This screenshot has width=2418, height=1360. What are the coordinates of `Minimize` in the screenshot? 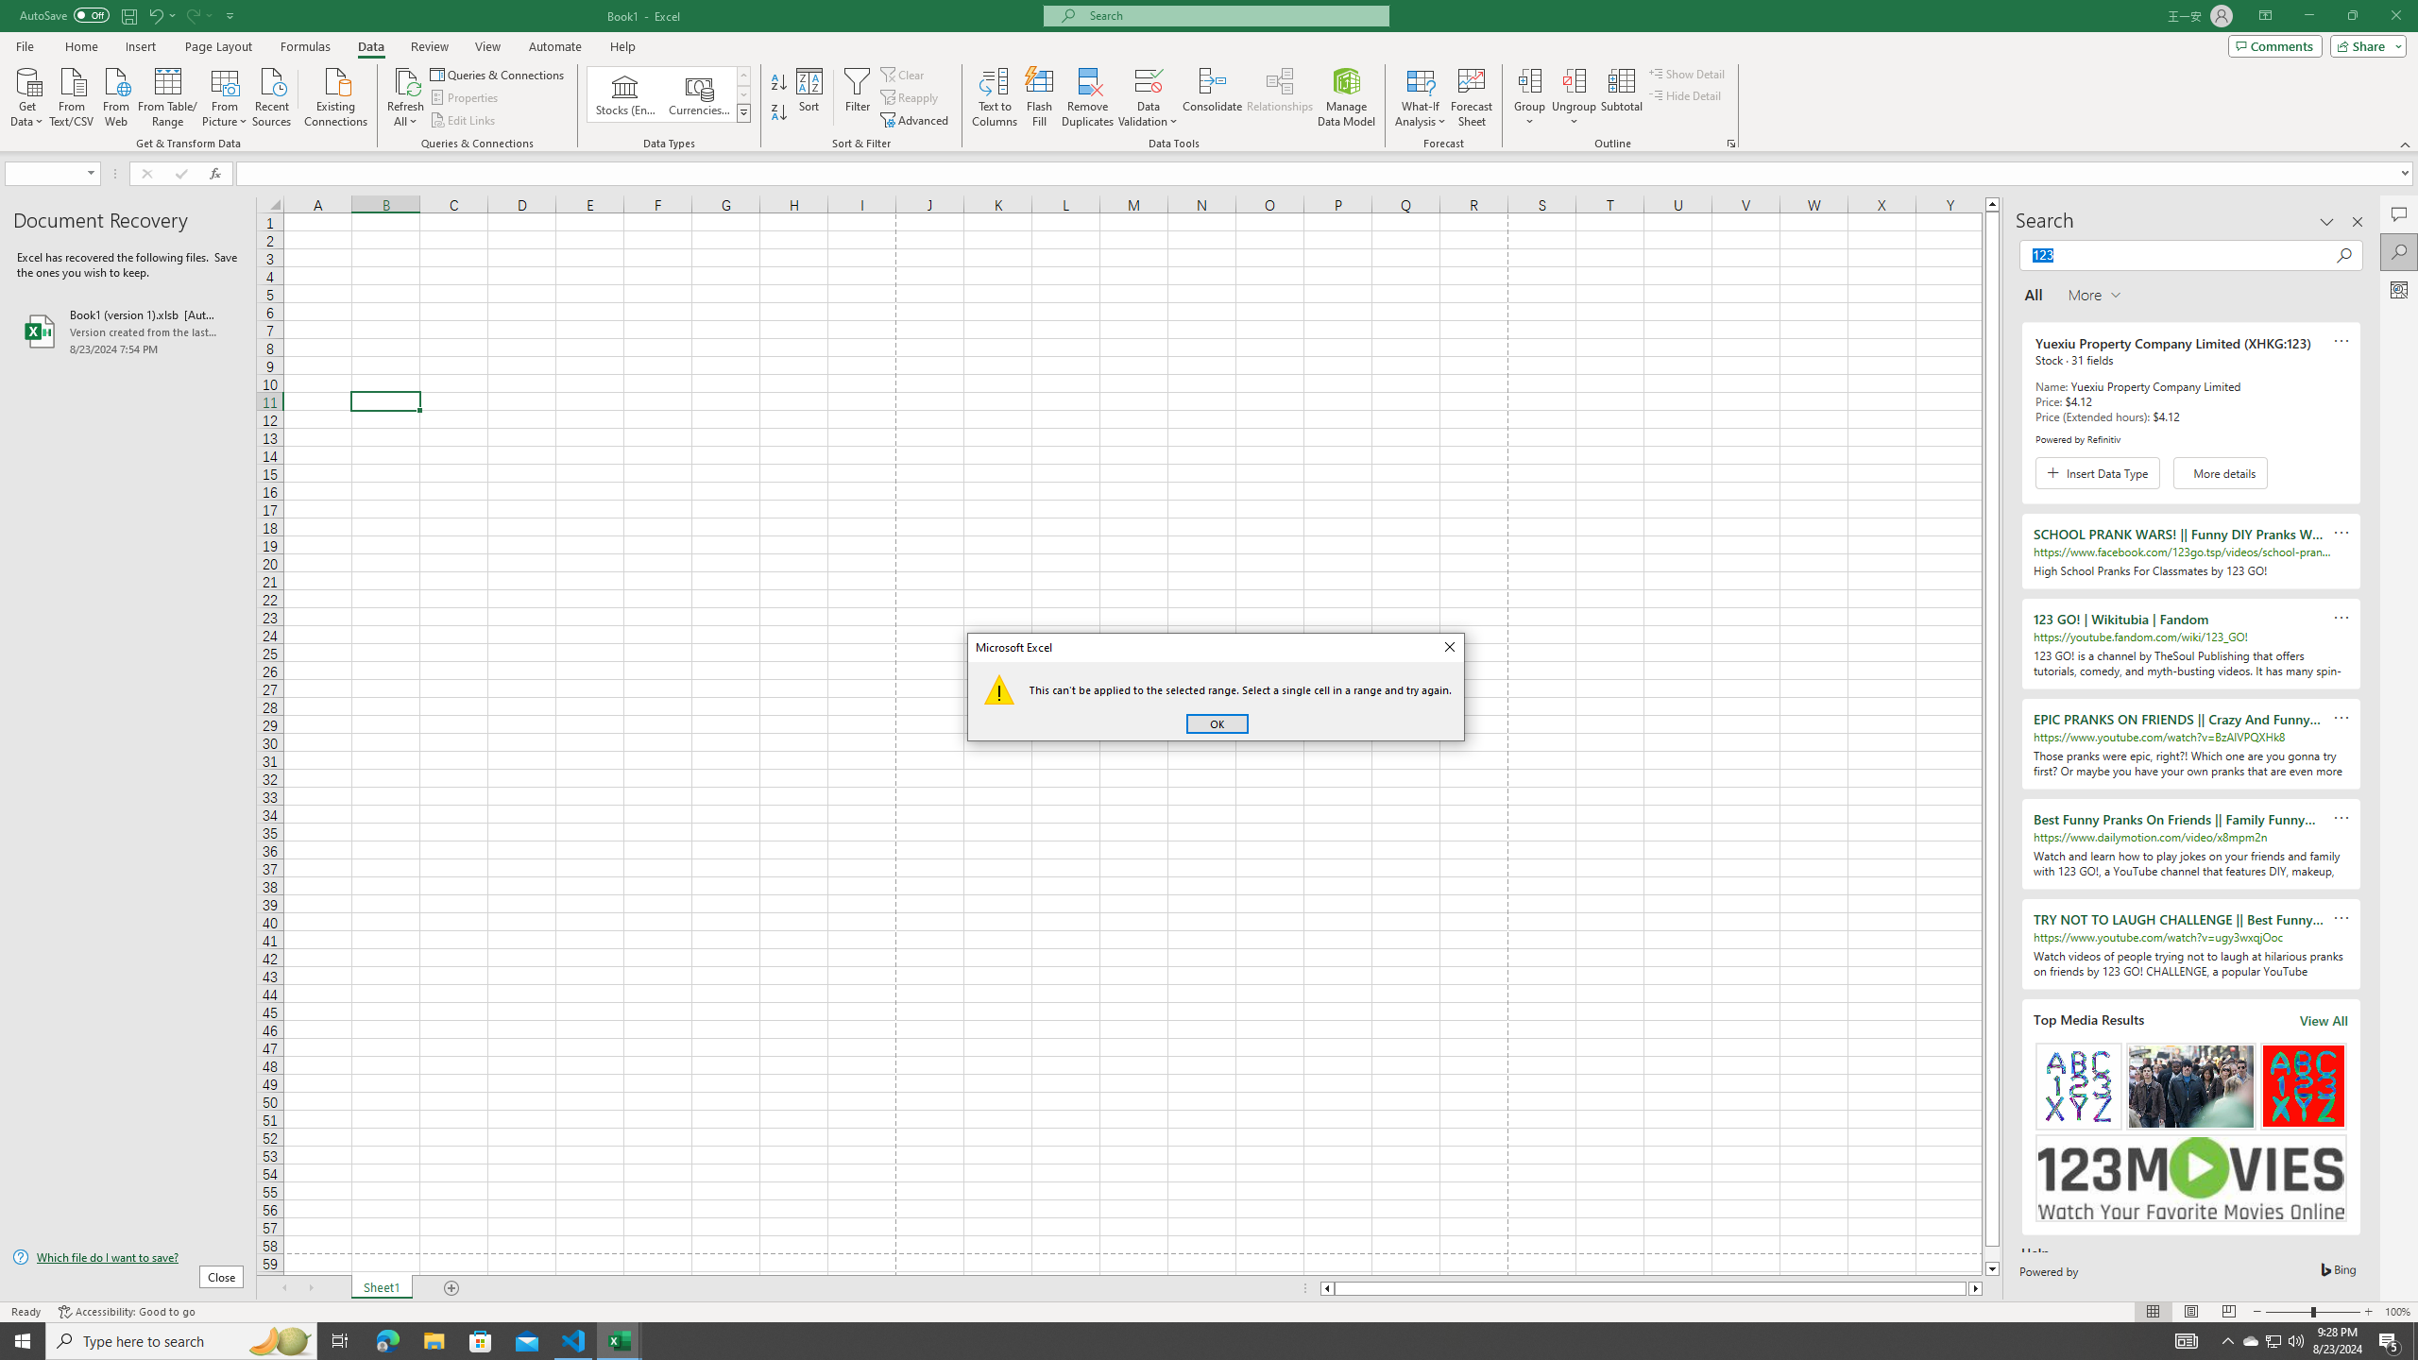 It's located at (2308, 16).